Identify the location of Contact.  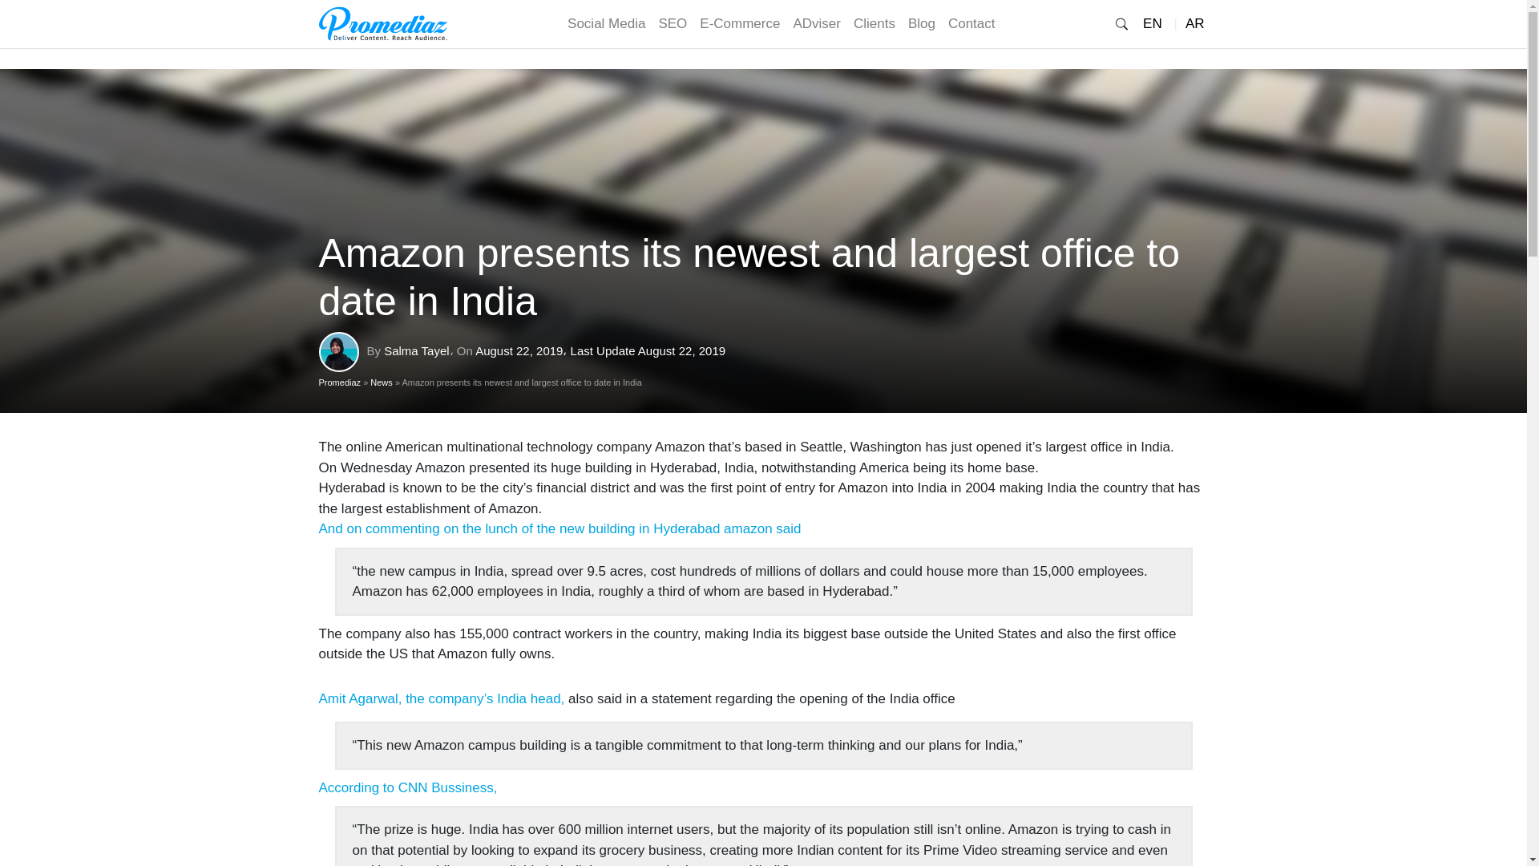
(971, 23).